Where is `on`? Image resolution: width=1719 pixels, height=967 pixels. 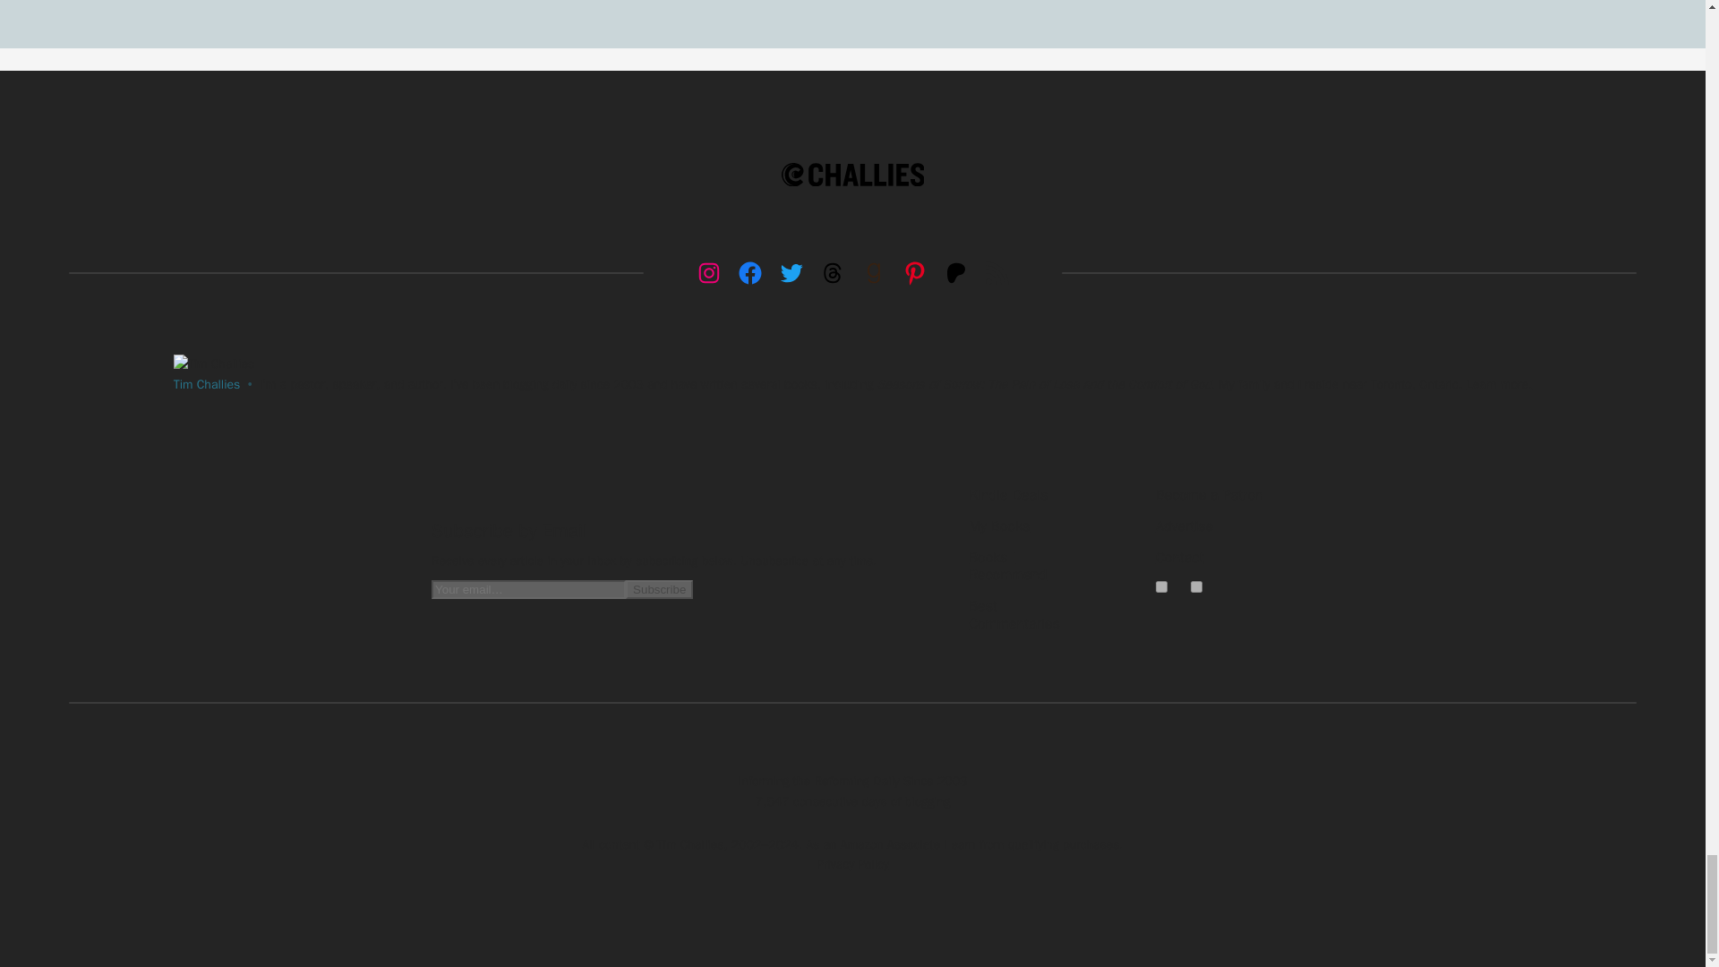
on is located at coordinates (1160, 587).